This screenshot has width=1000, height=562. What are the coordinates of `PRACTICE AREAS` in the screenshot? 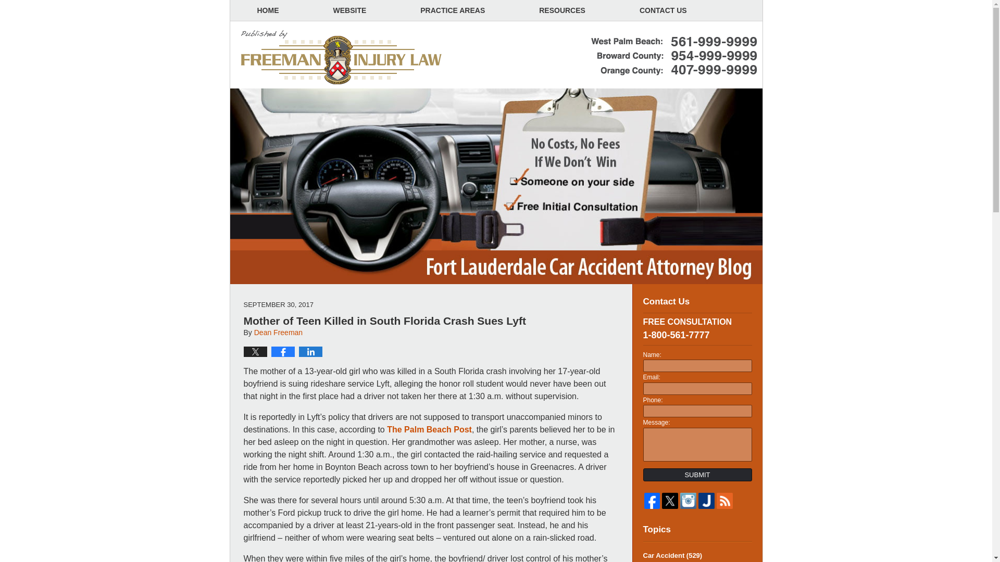 It's located at (452, 10).